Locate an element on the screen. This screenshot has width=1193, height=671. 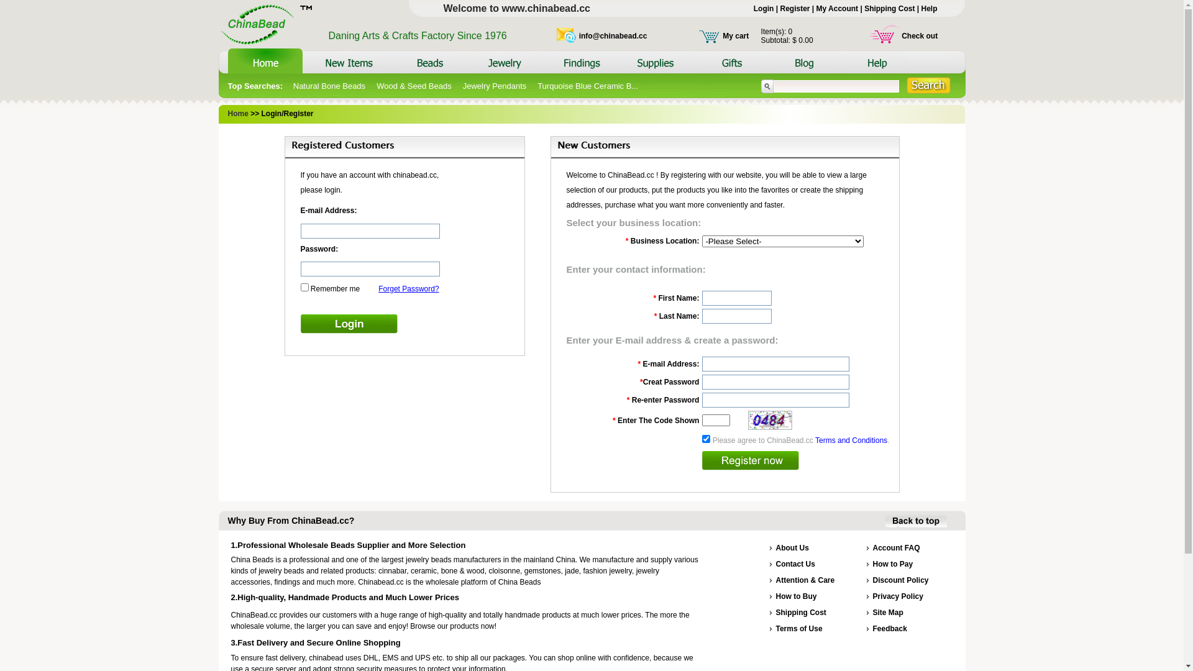
Jewelry Pendants is located at coordinates (495, 86).